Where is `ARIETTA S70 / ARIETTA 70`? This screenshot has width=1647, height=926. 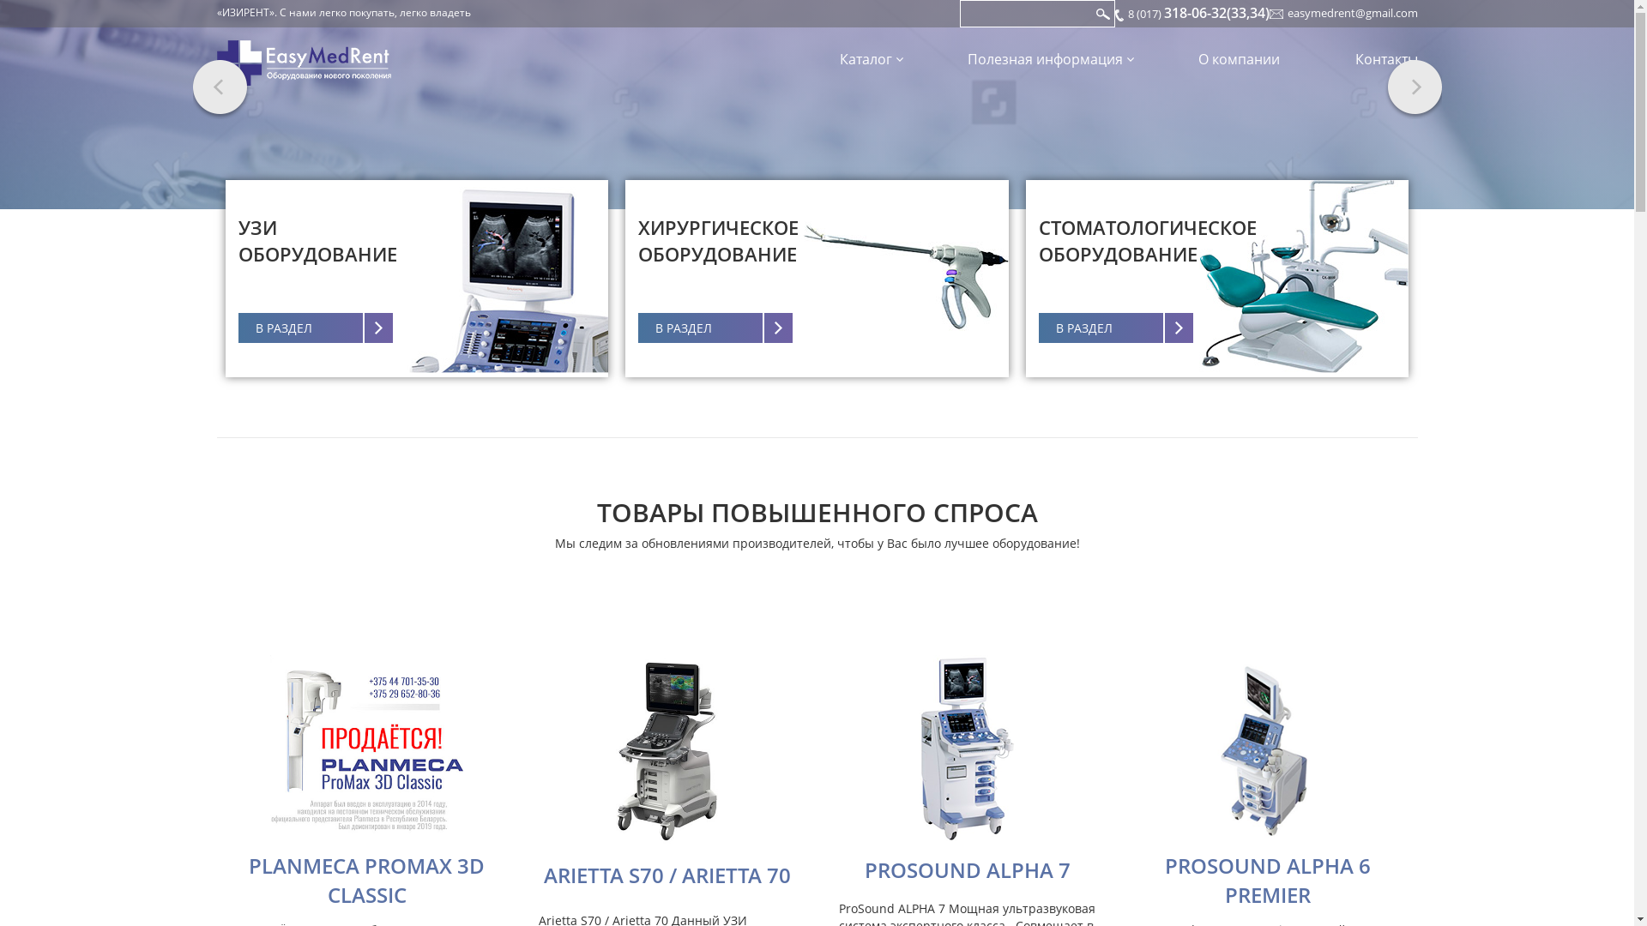
ARIETTA S70 / ARIETTA 70 is located at coordinates (667, 875).